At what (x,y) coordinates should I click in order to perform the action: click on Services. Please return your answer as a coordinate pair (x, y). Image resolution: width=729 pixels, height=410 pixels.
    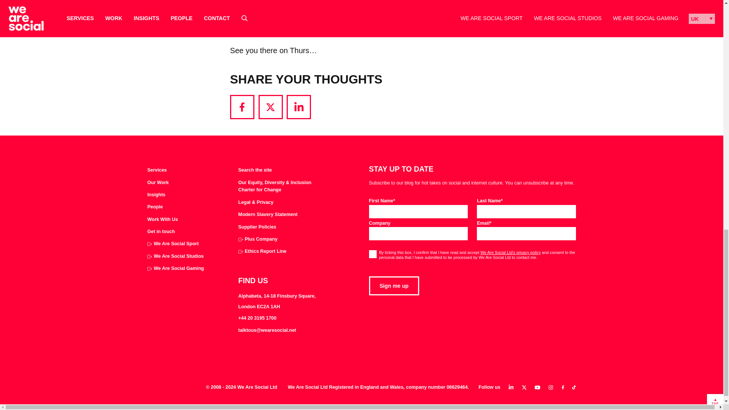
    Looking at the image, I should click on (157, 170).